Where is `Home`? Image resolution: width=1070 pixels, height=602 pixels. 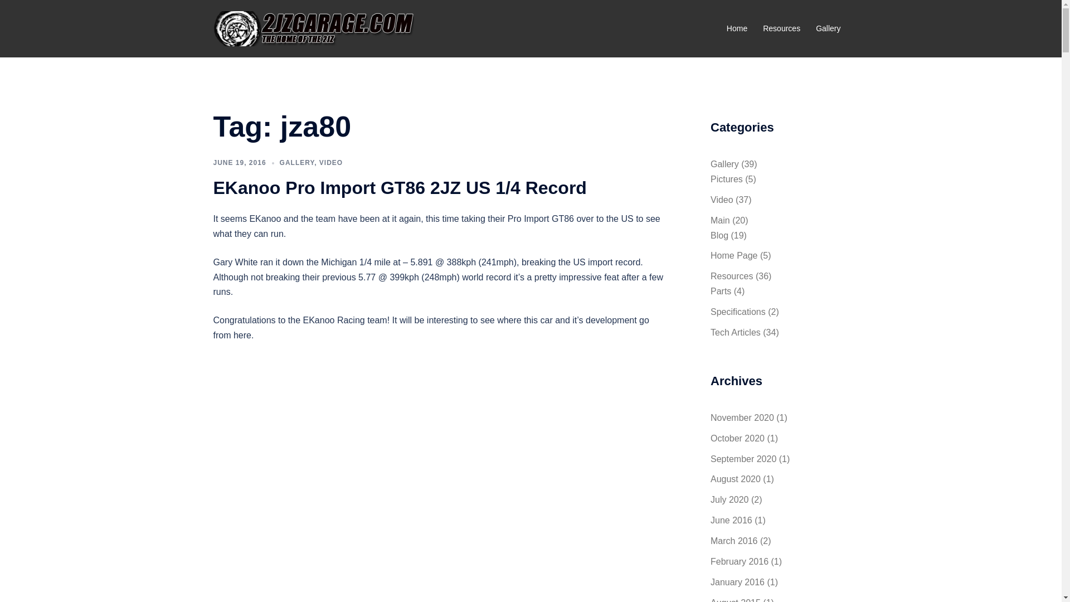
Home is located at coordinates (737, 29).